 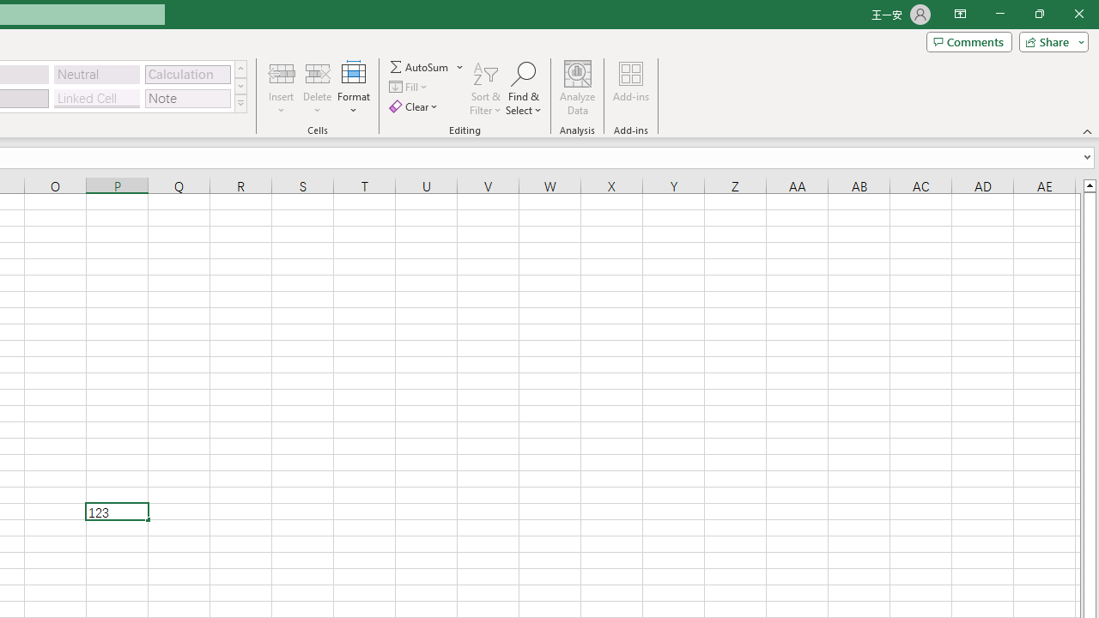 What do you see at coordinates (318, 88) in the screenshot?
I see `Delete` at bounding box center [318, 88].